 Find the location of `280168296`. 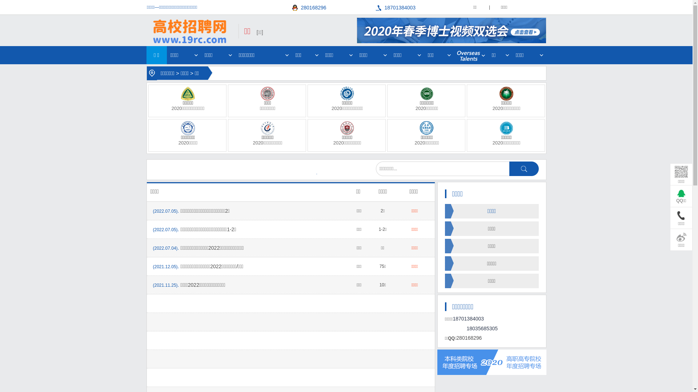

280168296 is located at coordinates (334, 8).